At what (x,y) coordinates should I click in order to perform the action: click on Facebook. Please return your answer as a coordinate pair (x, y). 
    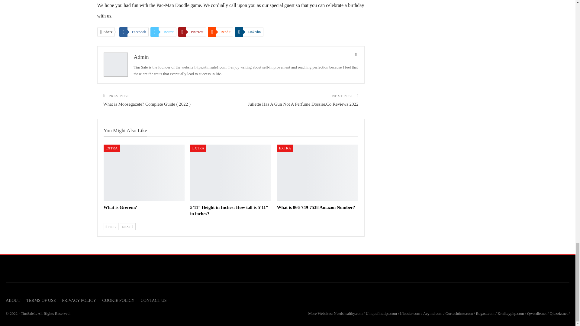
    Looking at the image, I should click on (134, 32).